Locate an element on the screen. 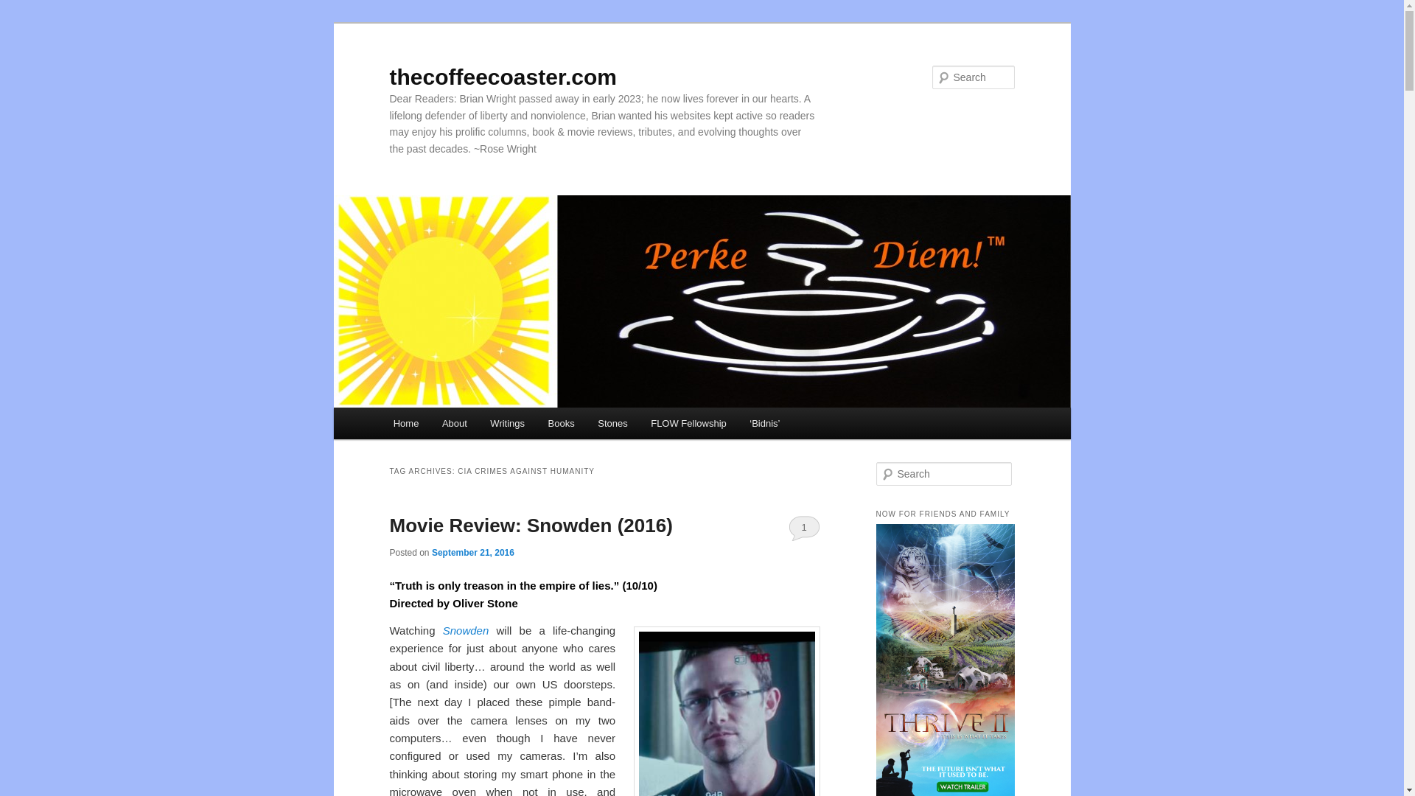 The width and height of the screenshot is (1415, 796). 1 is located at coordinates (804, 528).